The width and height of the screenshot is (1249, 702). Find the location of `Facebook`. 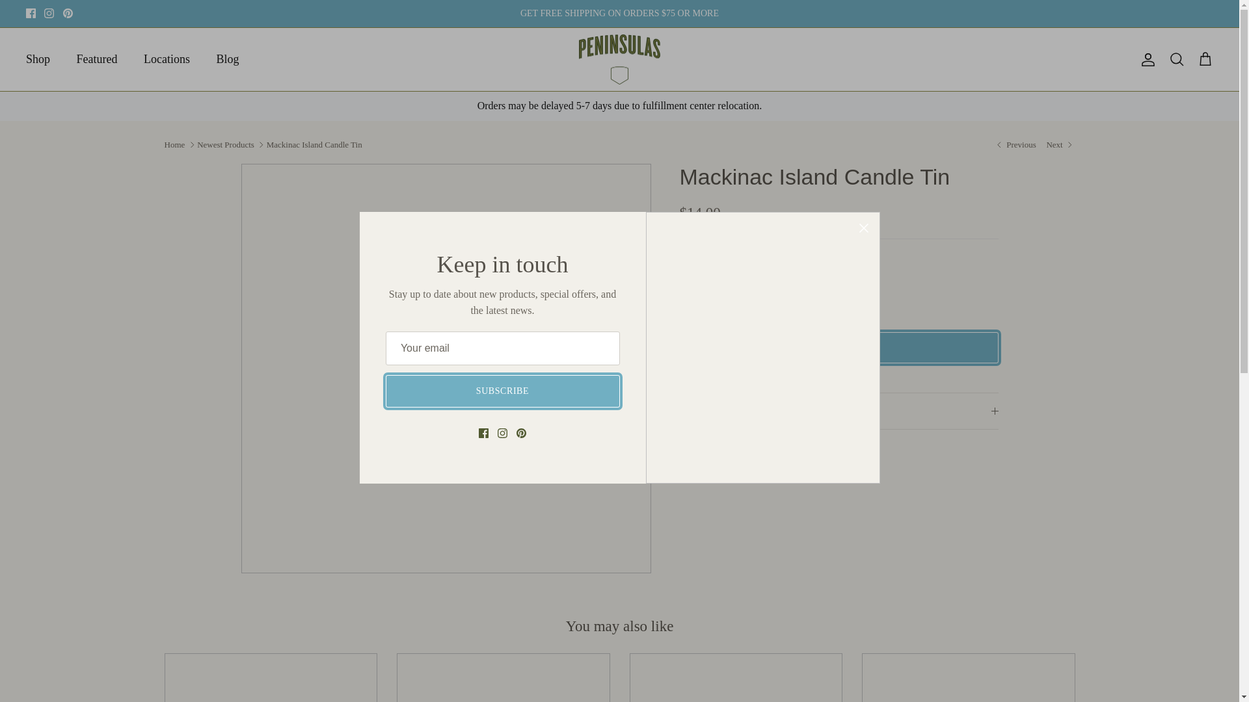

Facebook is located at coordinates (31, 13).